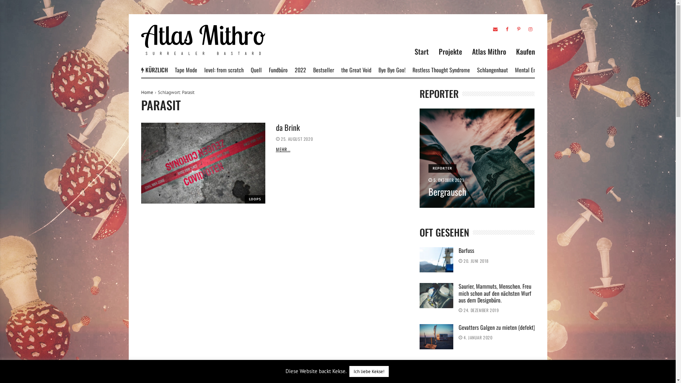 Image resolution: width=681 pixels, height=383 pixels. What do you see at coordinates (489, 51) in the screenshot?
I see `Atlas Mithro` at bounding box center [489, 51].